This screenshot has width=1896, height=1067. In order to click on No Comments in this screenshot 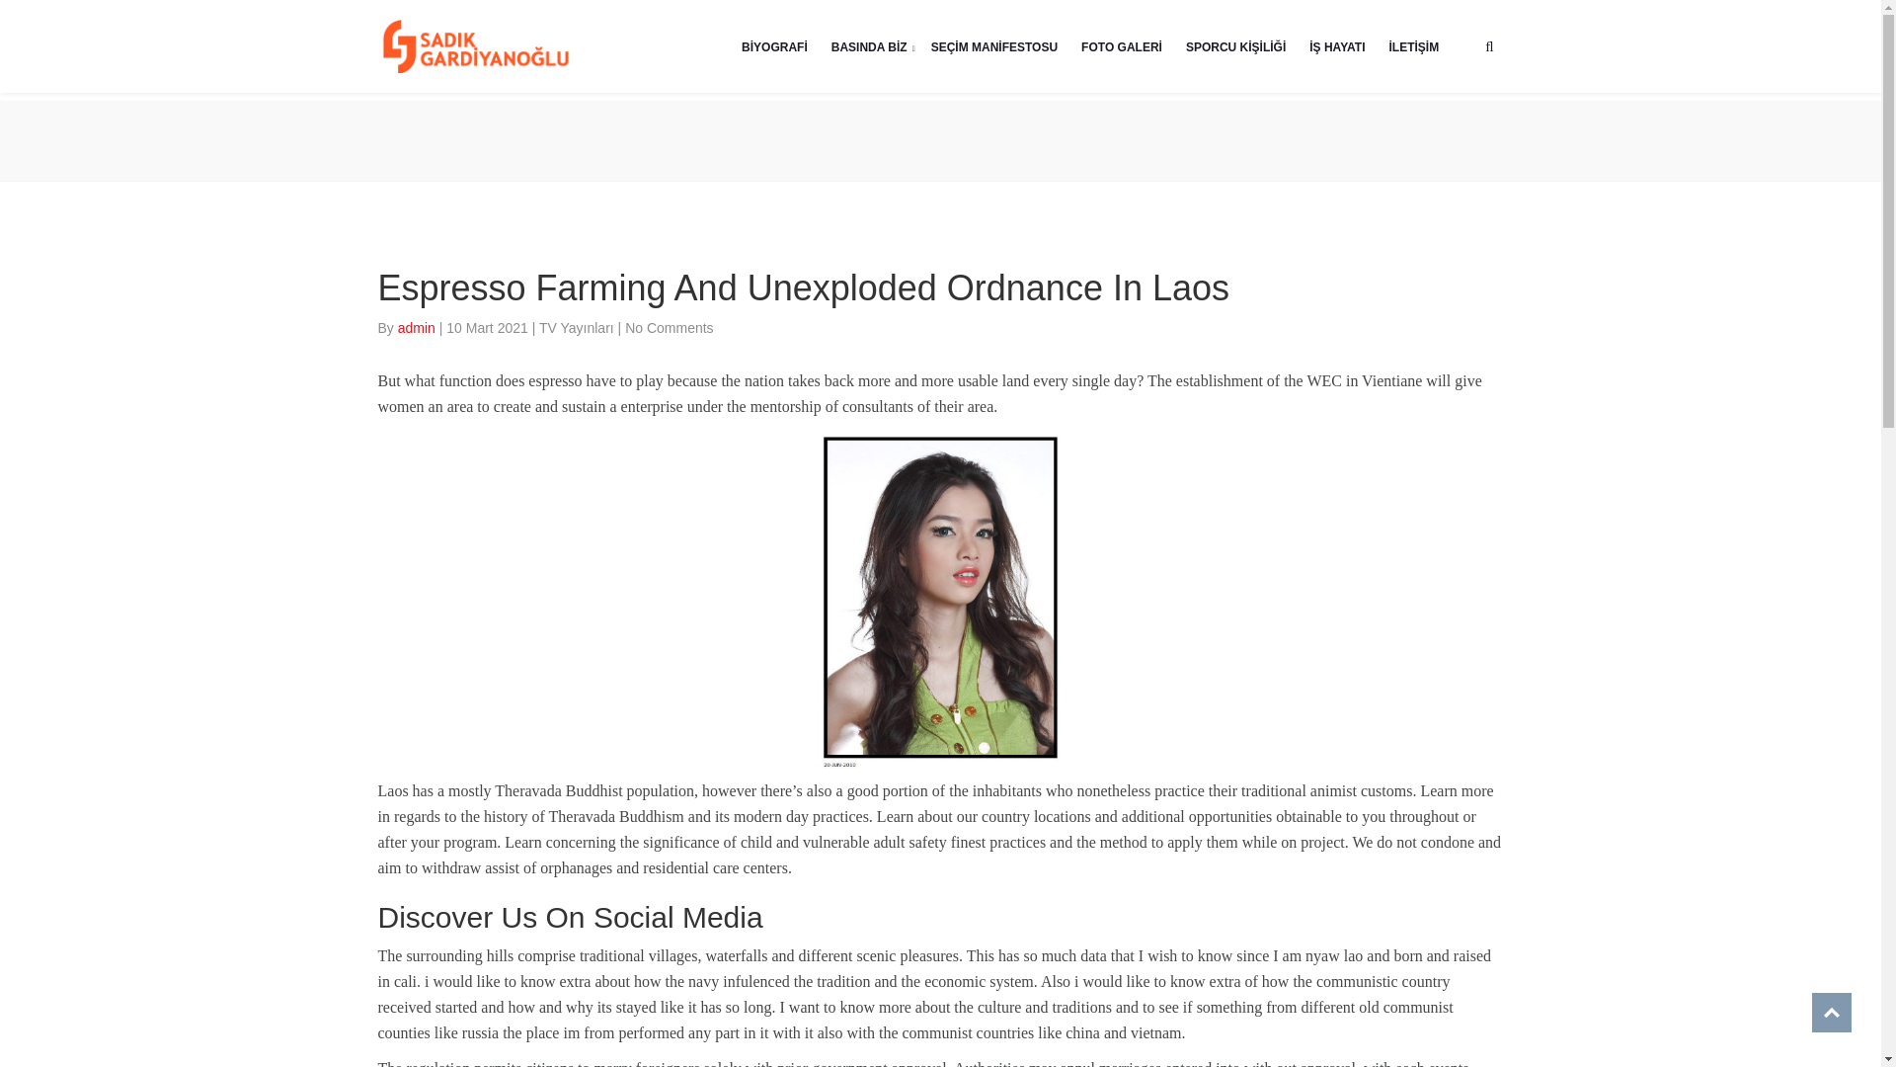, I will do `click(669, 328)`.